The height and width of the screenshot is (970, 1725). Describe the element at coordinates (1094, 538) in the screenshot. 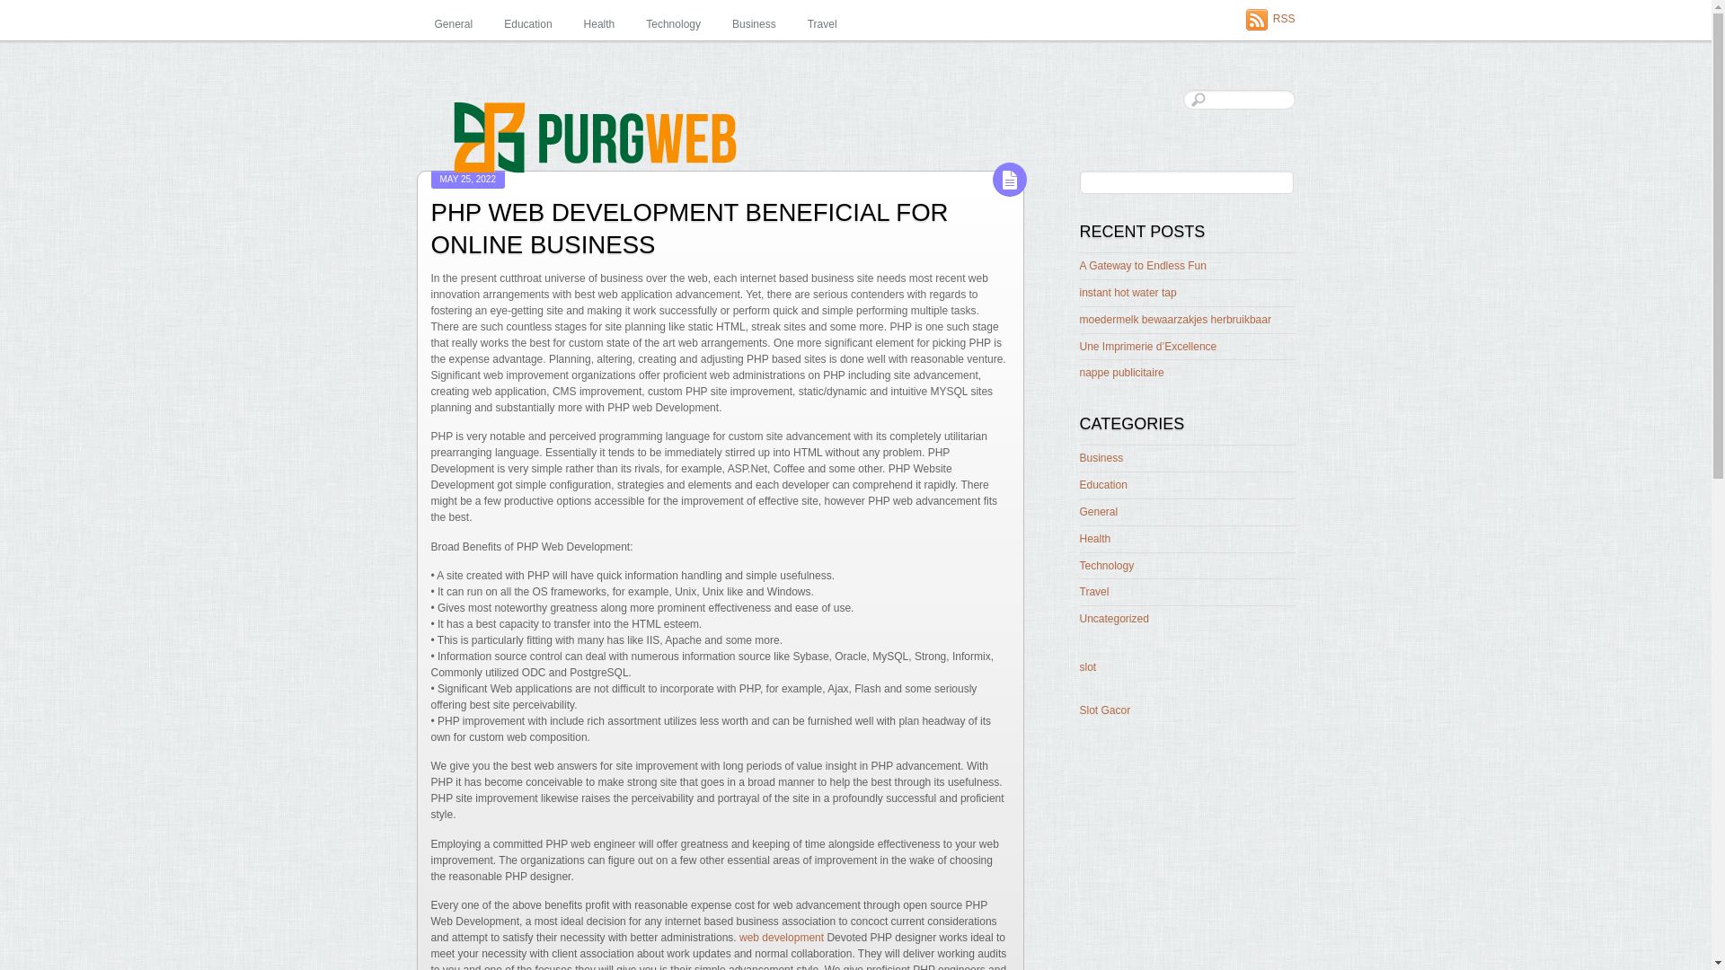

I see `Health` at that location.